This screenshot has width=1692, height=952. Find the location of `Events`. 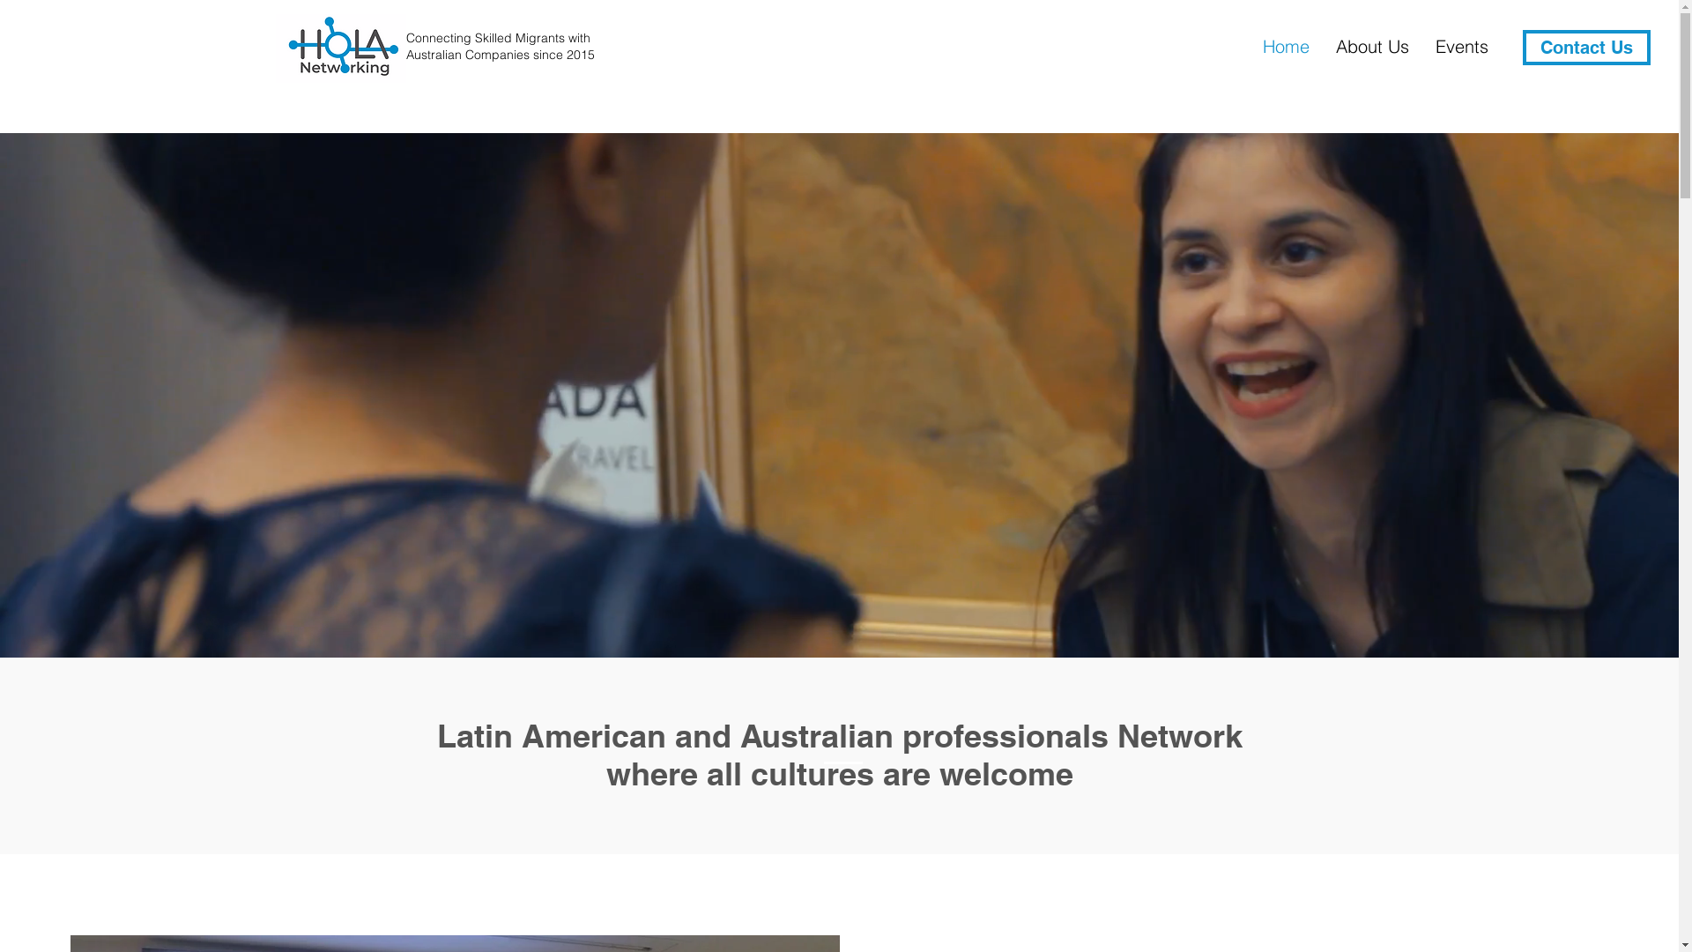

Events is located at coordinates (1462, 46).